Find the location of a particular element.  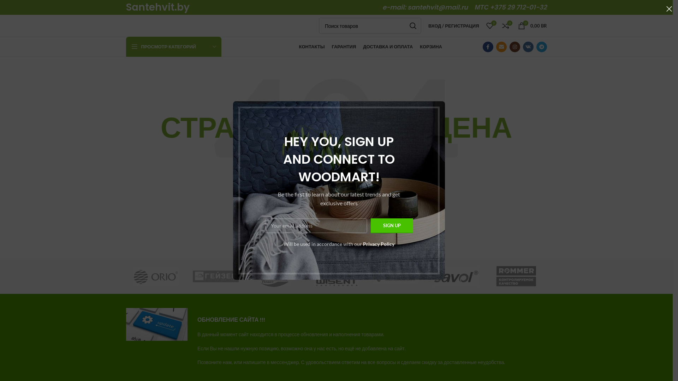

Privacy Policy is located at coordinates (379, 244).